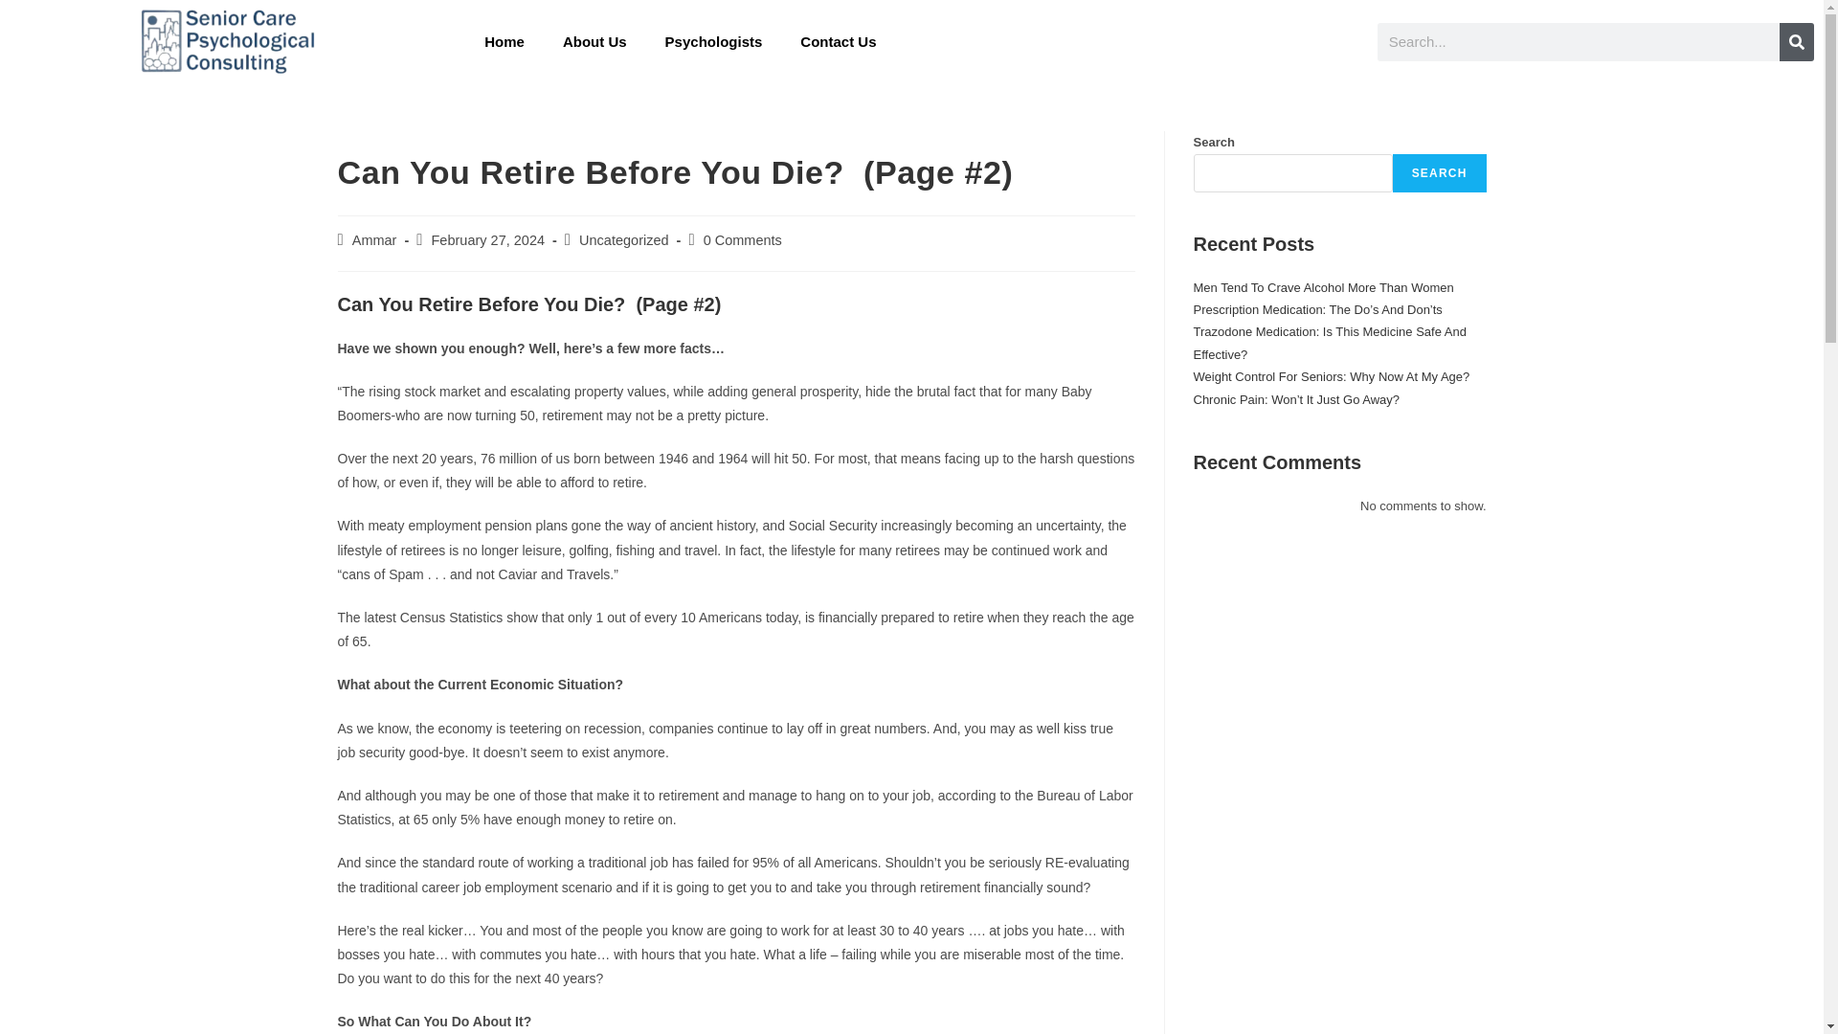 The image size is (1838, 1034). What do you see at coordinates (714, 41) in the screenshot?
I see `Psychologists` at bounding box center [714, 41].